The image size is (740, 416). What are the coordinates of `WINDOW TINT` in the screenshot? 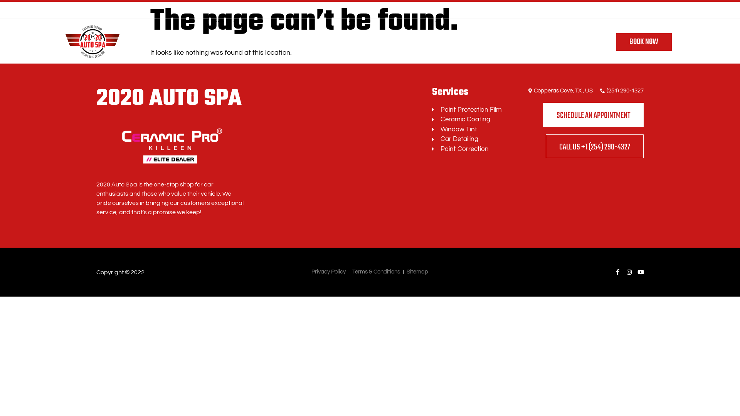 It's located at (279, 42).